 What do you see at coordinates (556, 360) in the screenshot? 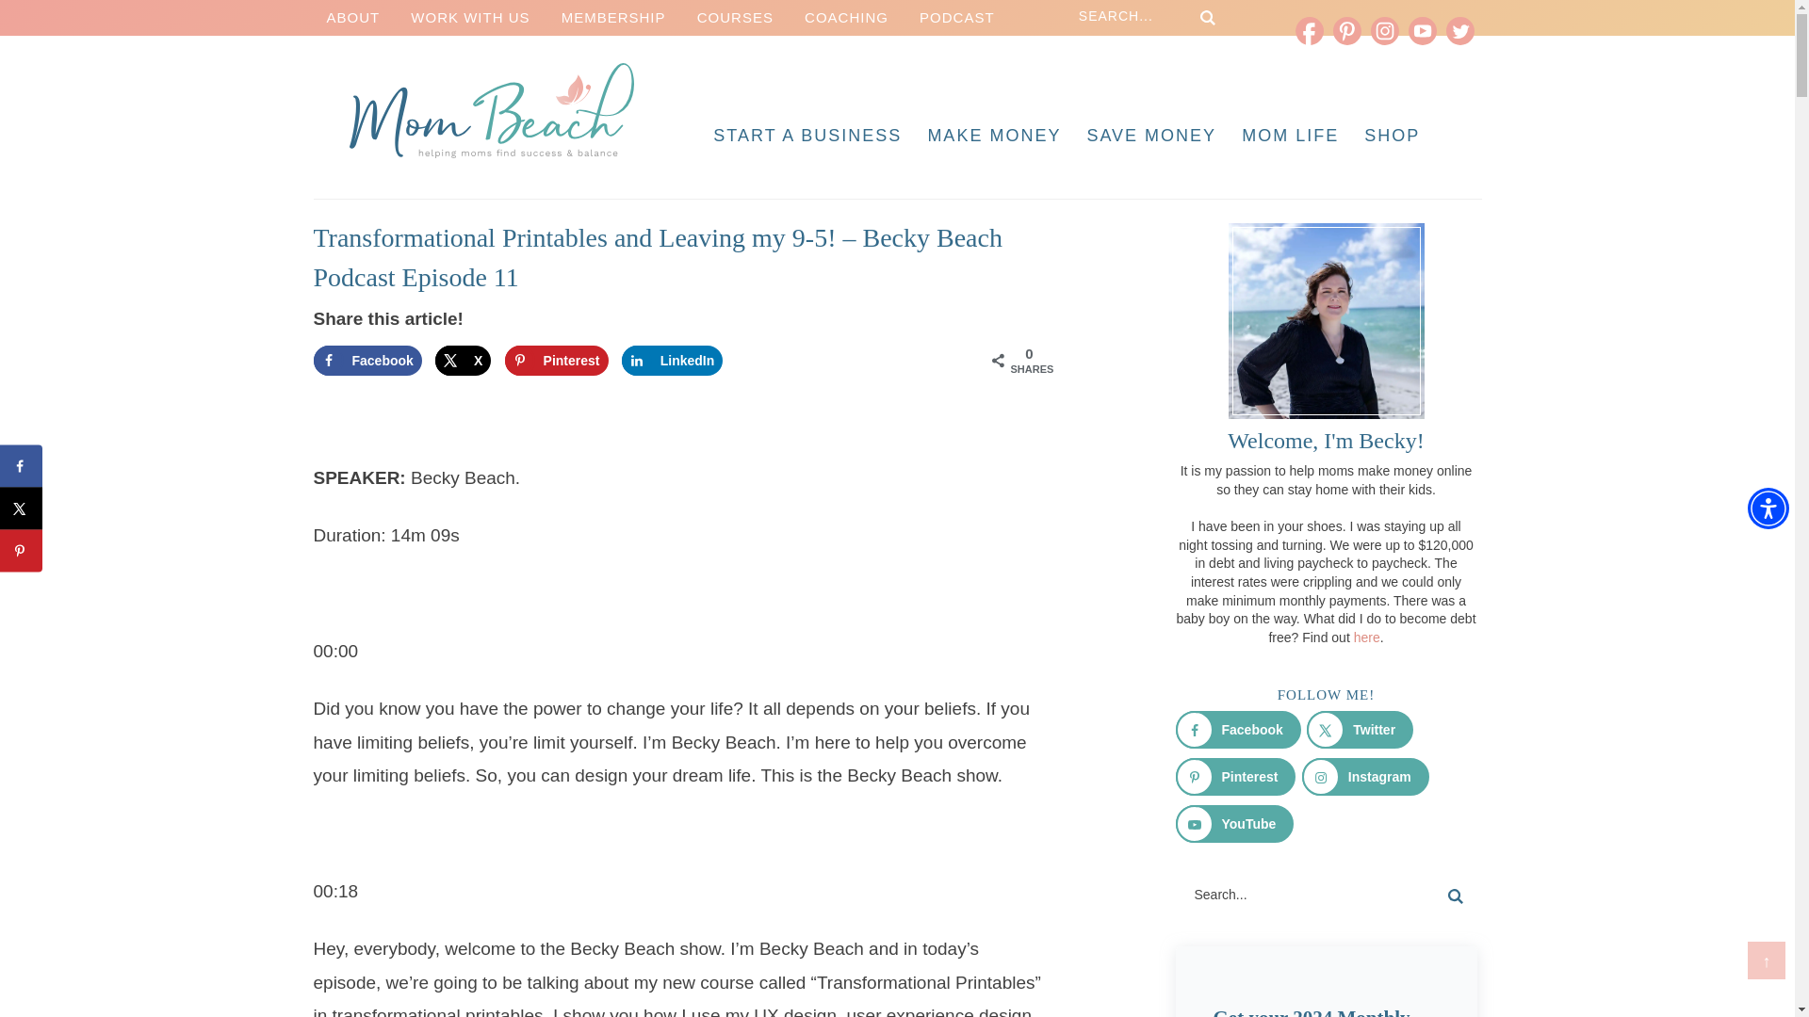
I see `Save to Pinterest` at bounding box center [556, 360].